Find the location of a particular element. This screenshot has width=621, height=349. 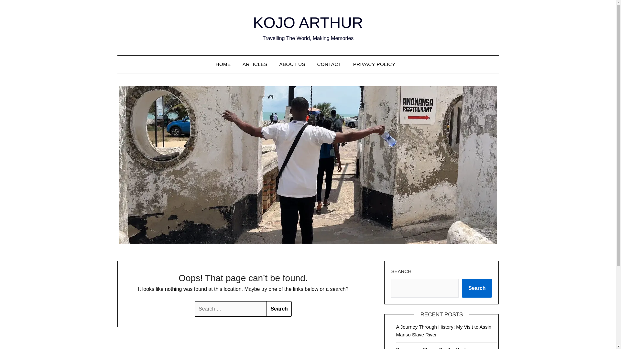

HOME is located at coordinates (226, 64).